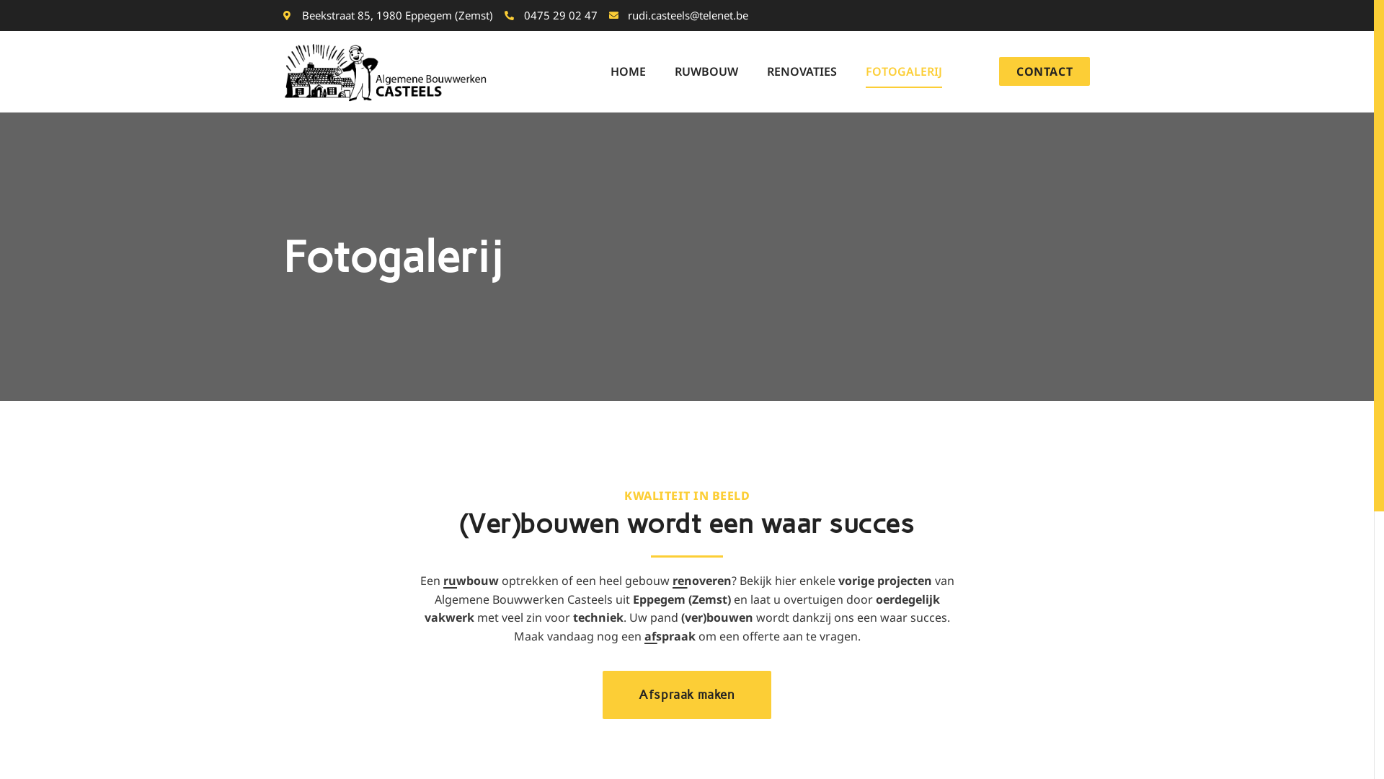 Image resolution: width=1384 pixels, height=779 pixels. What do you see at coordinates (551, 16) in the screenshot?
I see `0475 29 02 47` at bounding box center [551, 16].